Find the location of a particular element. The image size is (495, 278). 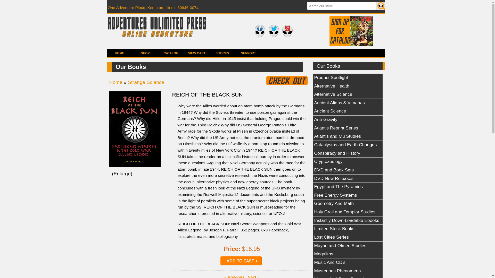

VIEW CART is located at coordinates (197, 53).